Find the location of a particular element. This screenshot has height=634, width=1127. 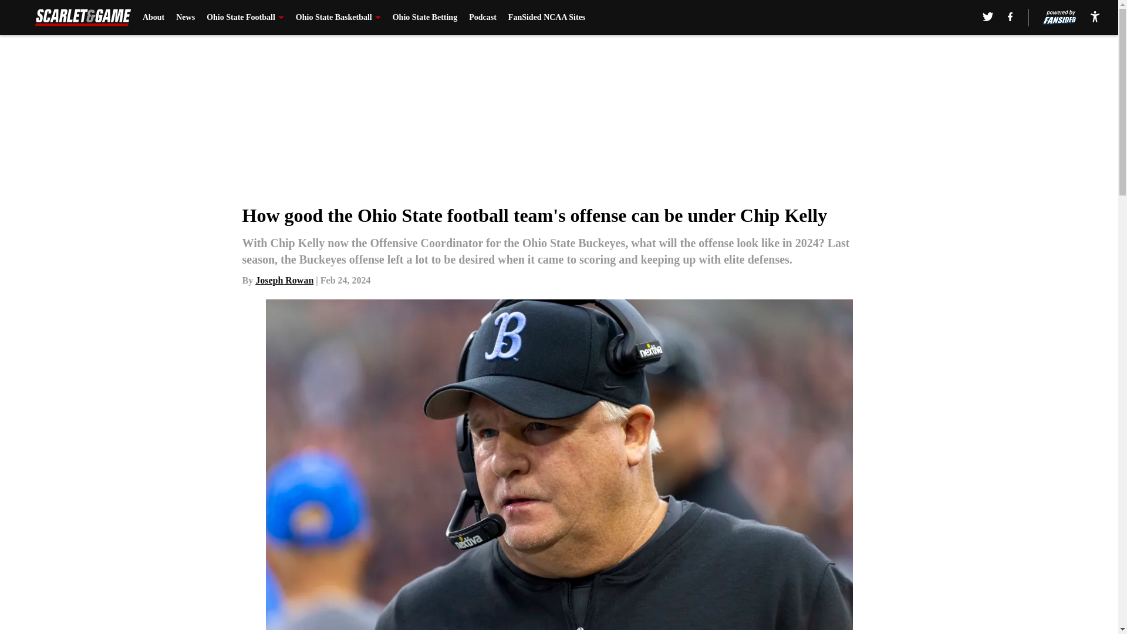

About is located at coordinates (154, 18).